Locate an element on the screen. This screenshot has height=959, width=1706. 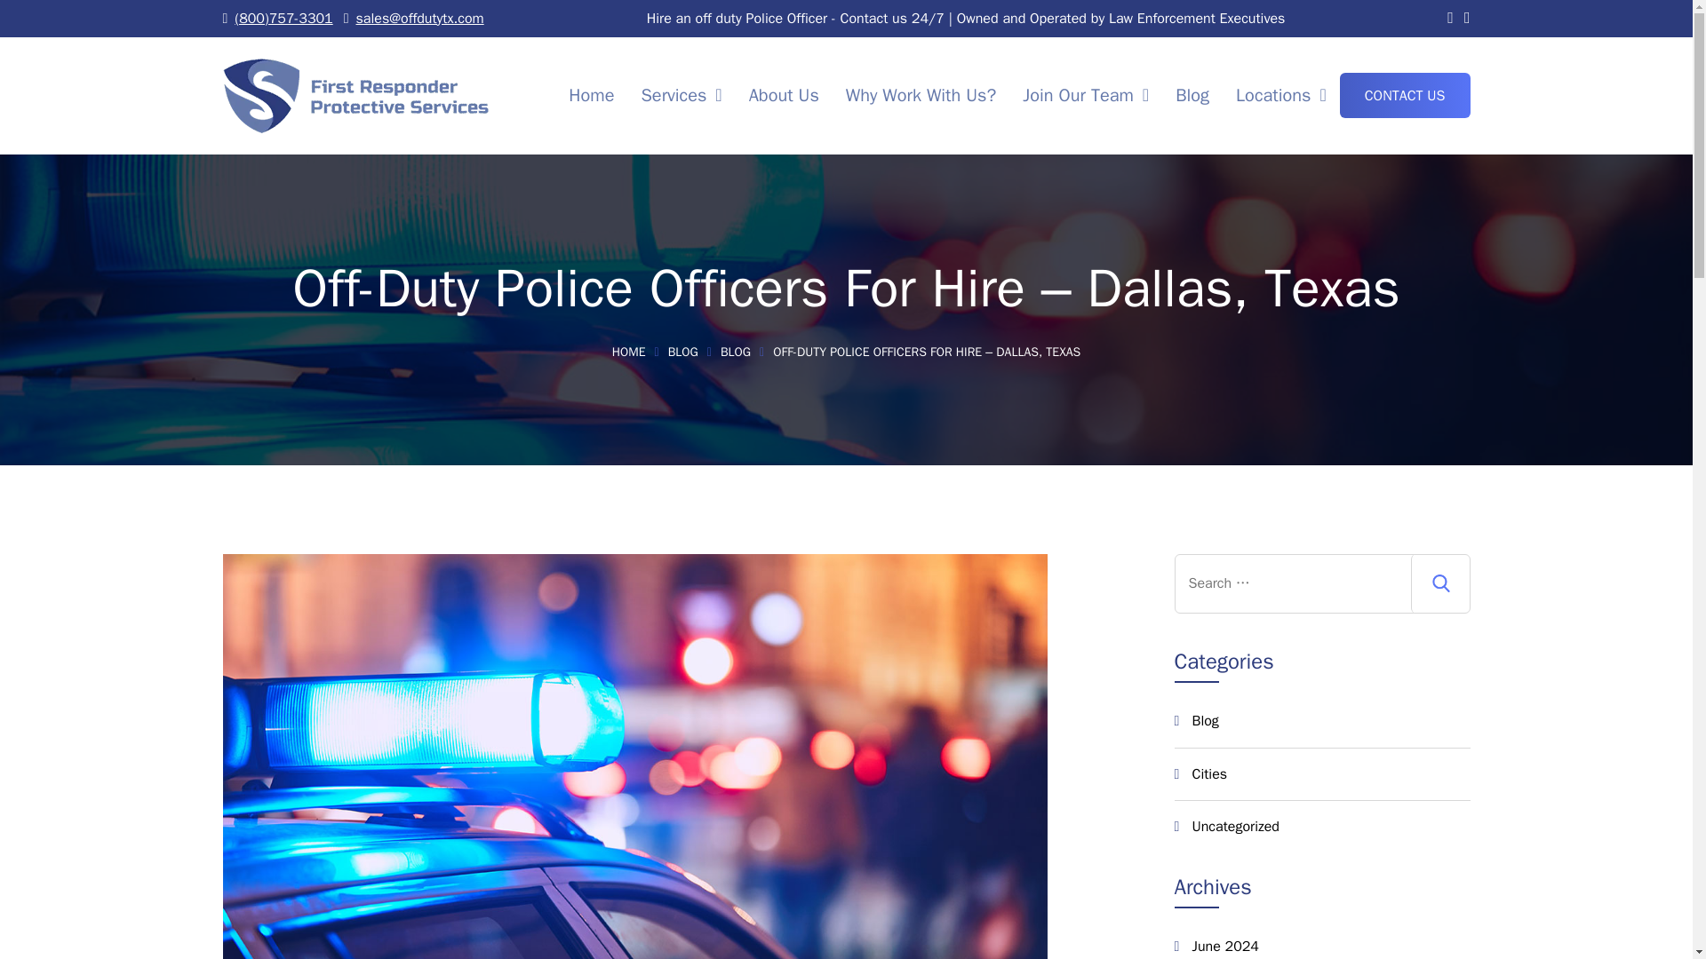
Why Work With Us? is located at coordinates (921, 95).